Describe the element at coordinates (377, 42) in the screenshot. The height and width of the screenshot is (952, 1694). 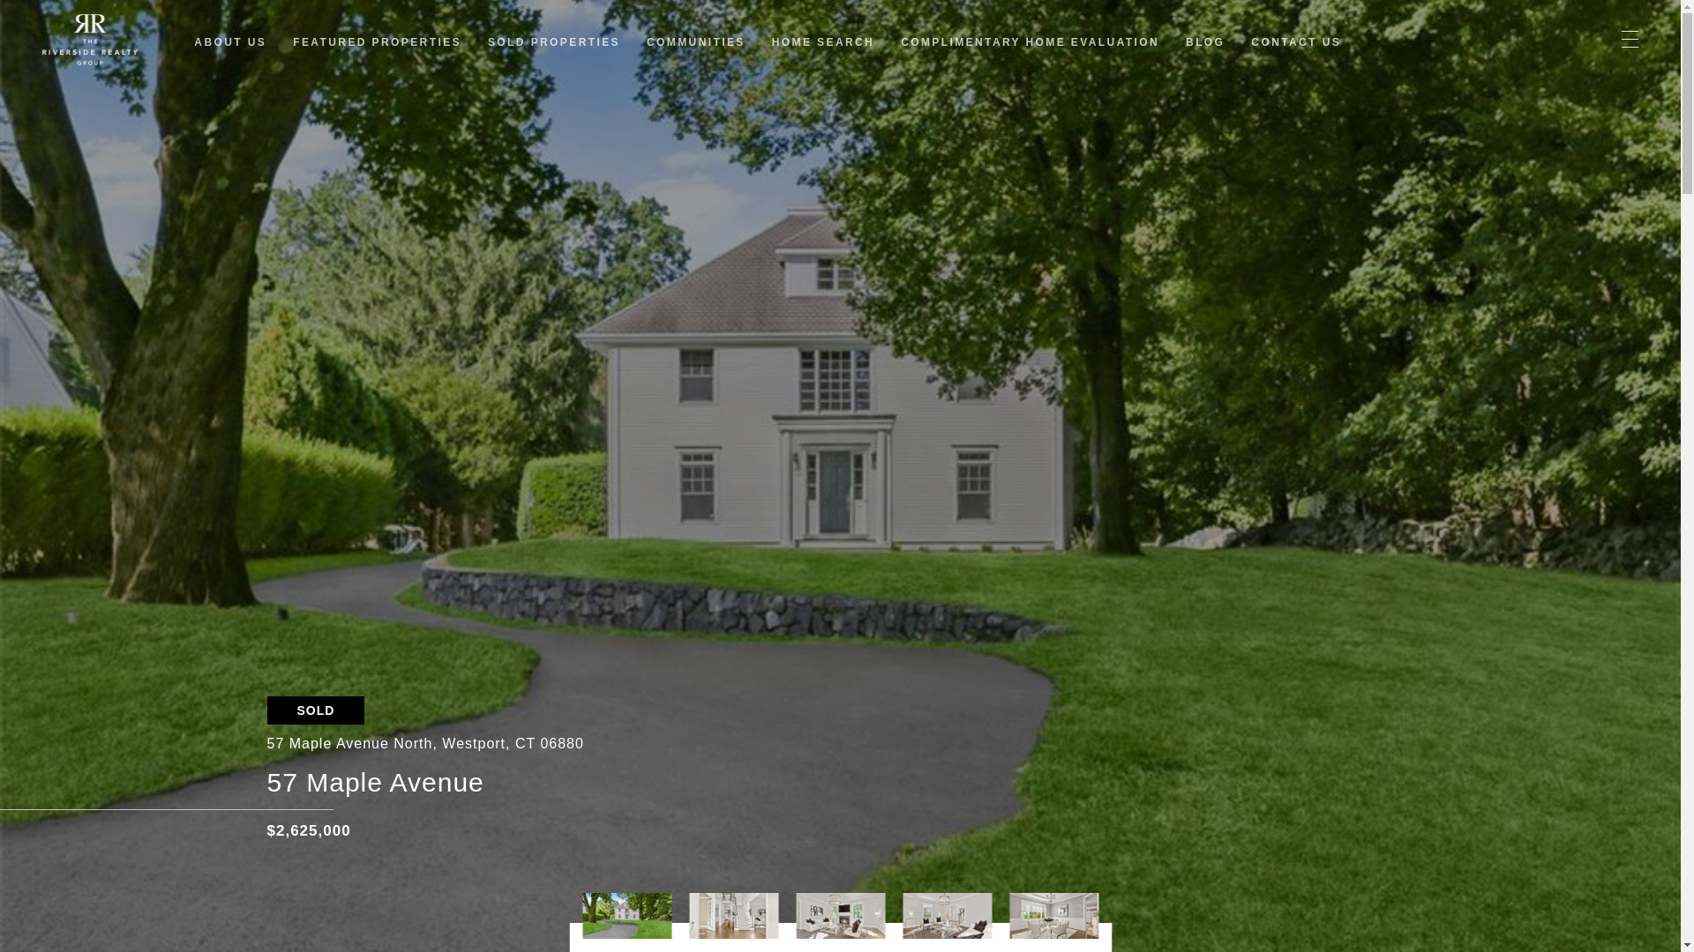
I see `FEATURED PROPERTIES` at that location.